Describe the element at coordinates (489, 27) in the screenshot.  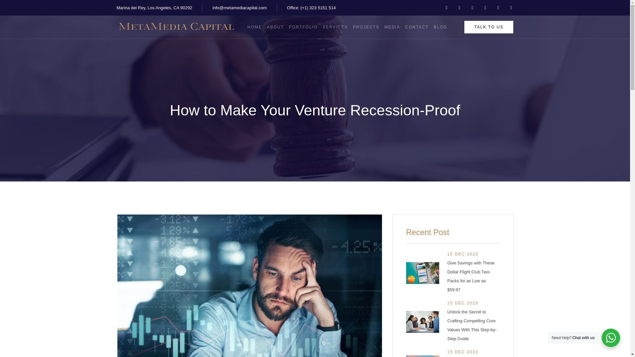
I see `TALK TO US` at that location.